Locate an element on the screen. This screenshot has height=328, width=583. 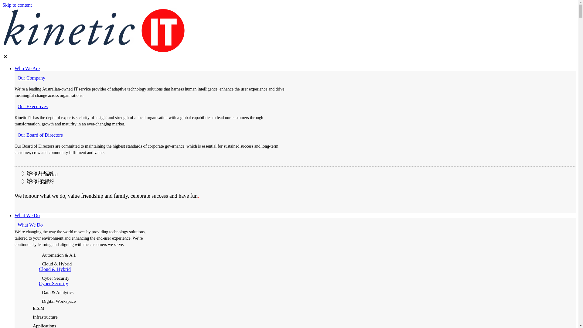
What We Do is located at coordinates (295, 216).